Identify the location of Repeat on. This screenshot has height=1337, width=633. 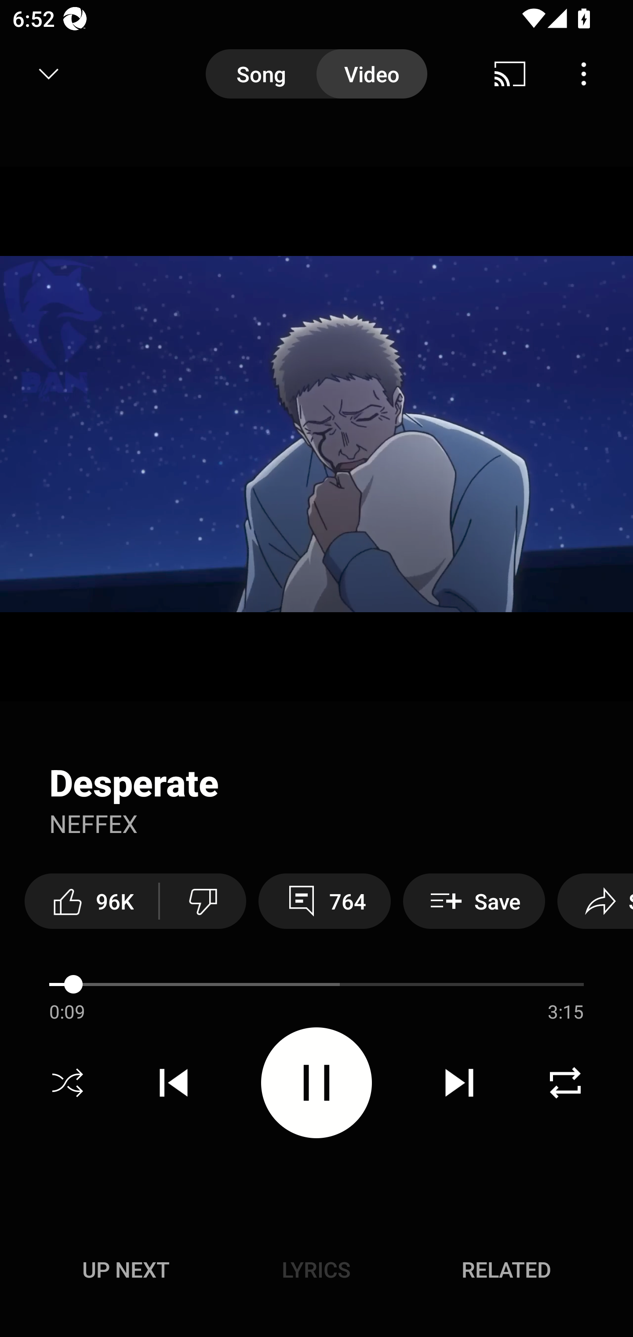
(565, 1083).